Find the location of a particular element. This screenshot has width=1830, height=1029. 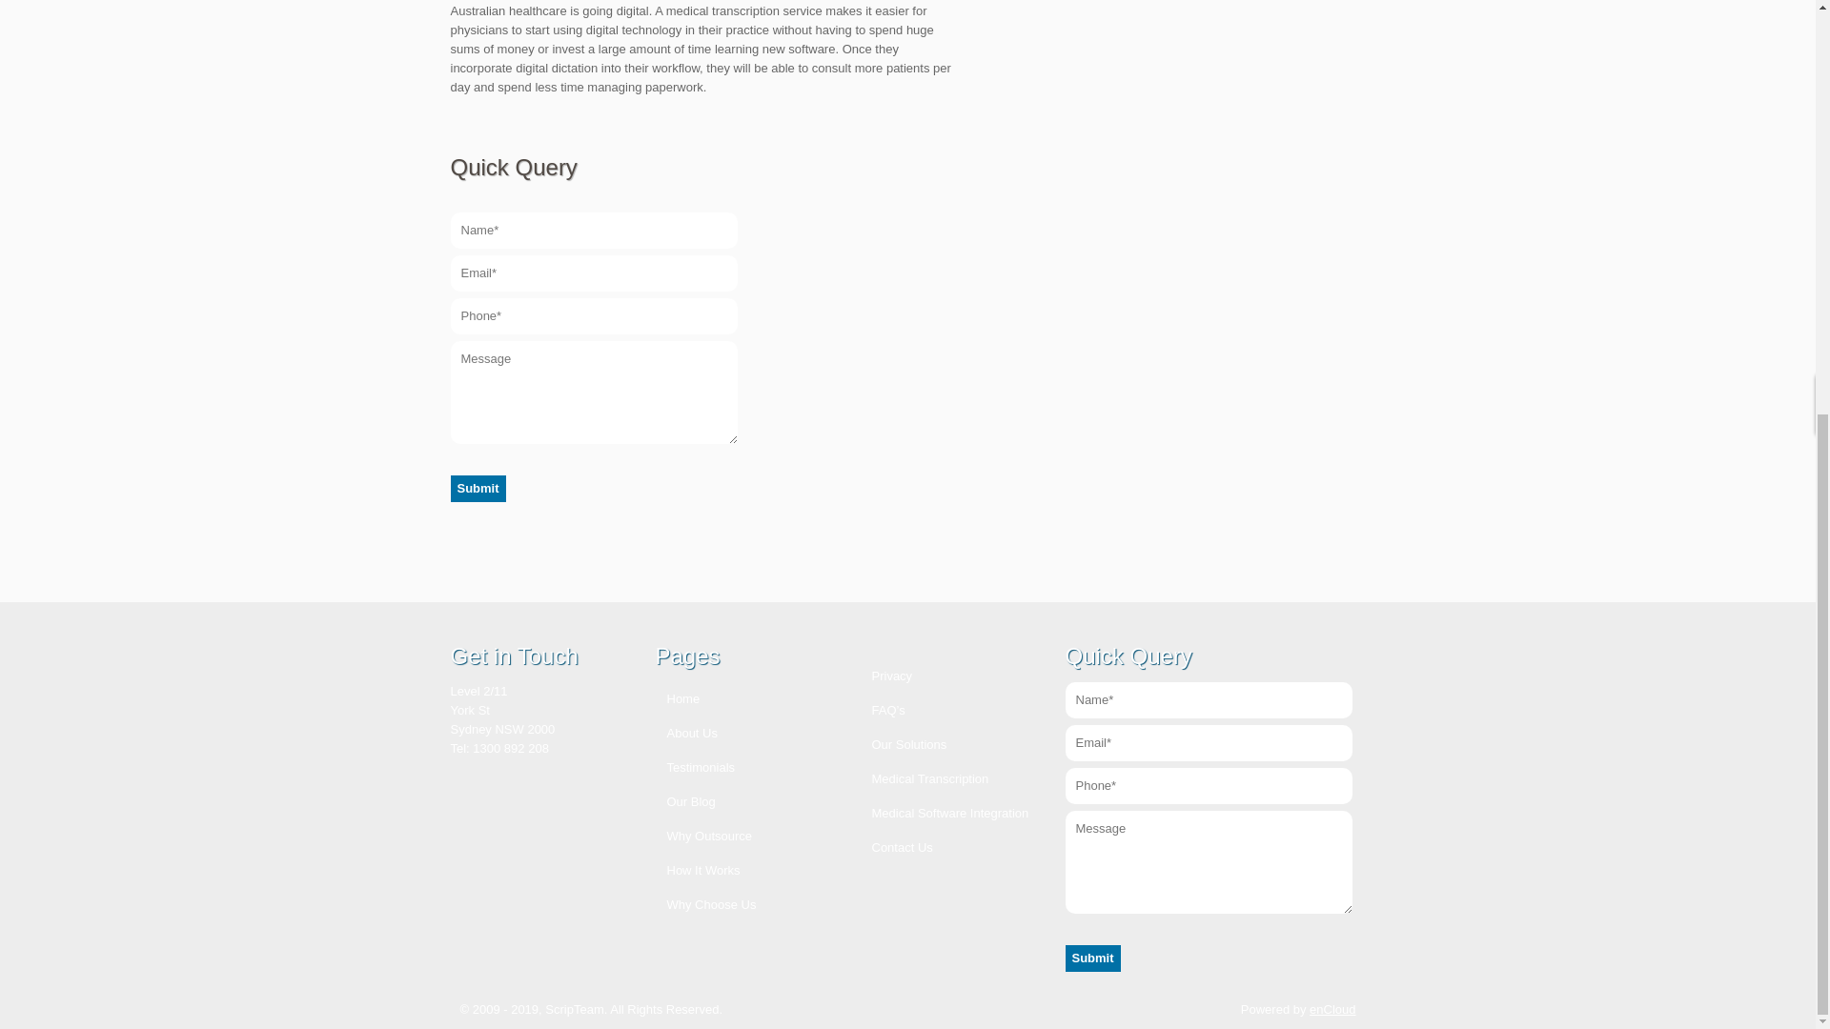

Our Blog is located at coordinates (684, 800).